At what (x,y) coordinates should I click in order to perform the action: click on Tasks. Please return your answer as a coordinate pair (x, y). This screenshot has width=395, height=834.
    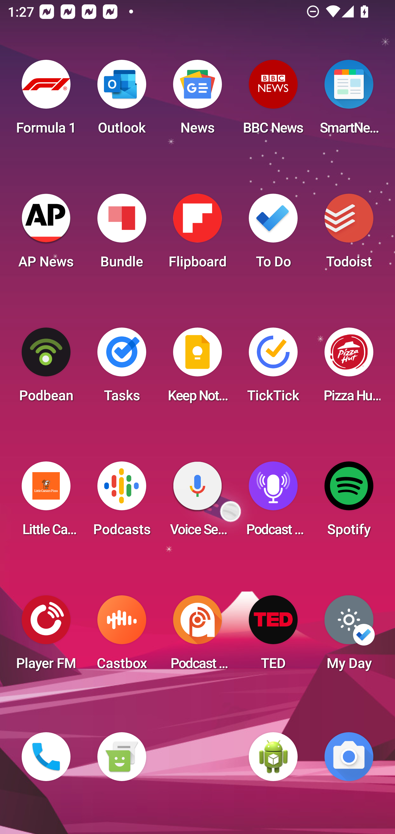
    Looking at the image, I should click on (122, 368).